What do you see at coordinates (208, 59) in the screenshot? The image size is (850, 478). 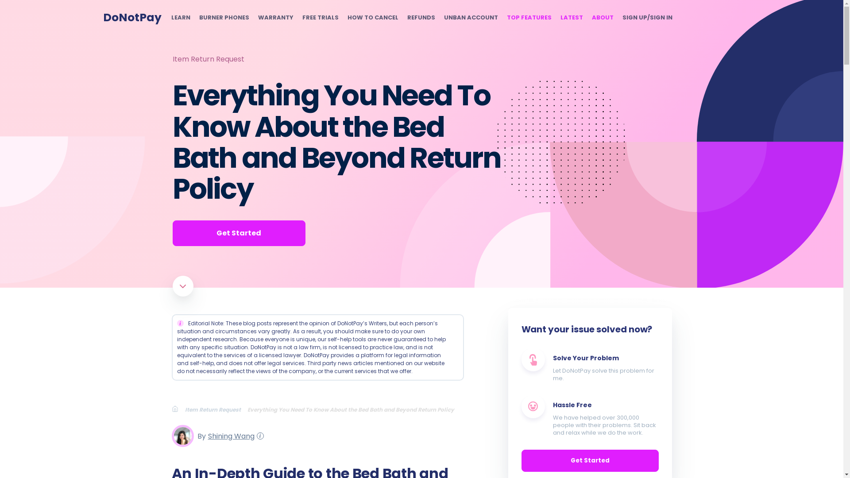 I see `Item Return Request` at bounding box center [208, 59].